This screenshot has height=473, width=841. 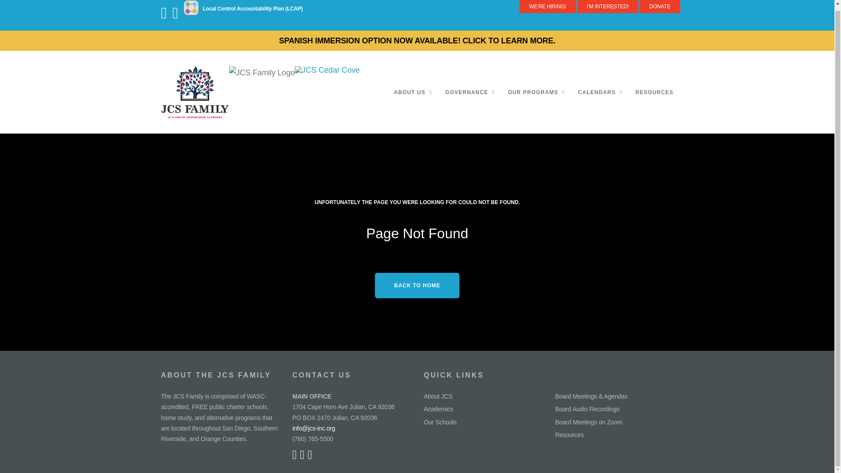 I want to click on Cedar Cove on Facebook, so click(x=166, y=17).